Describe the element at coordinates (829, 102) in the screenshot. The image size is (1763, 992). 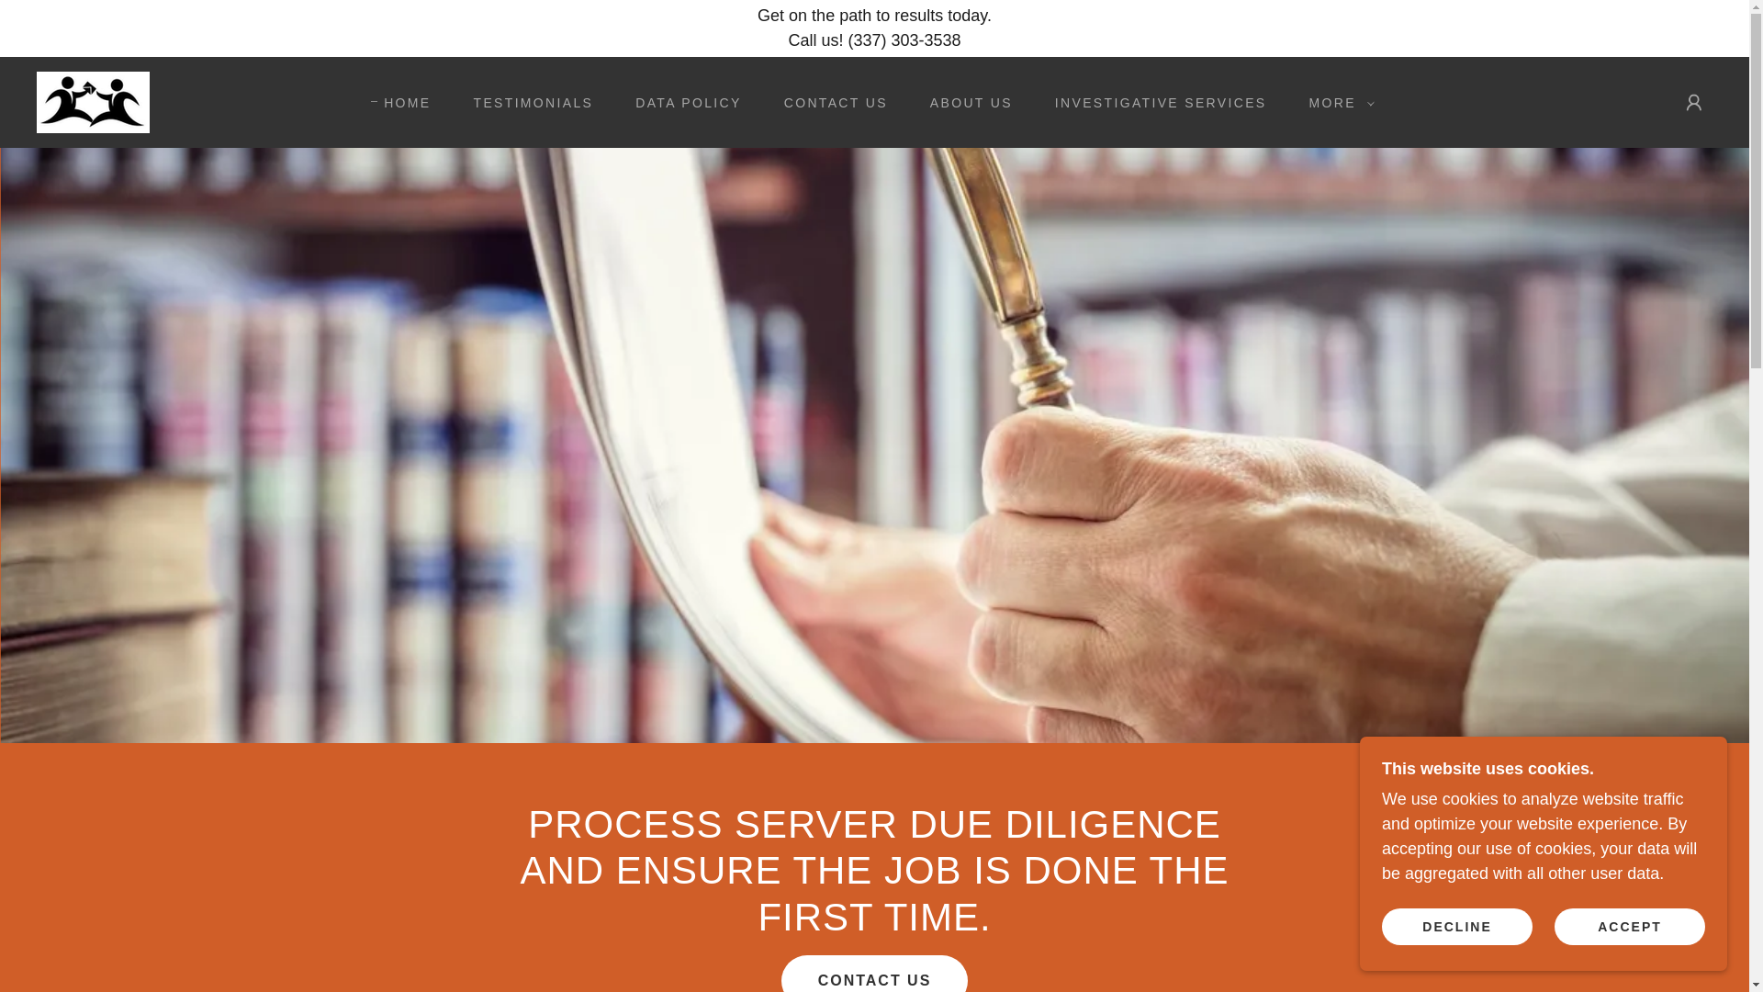
I see `CONTACT US` at that location.